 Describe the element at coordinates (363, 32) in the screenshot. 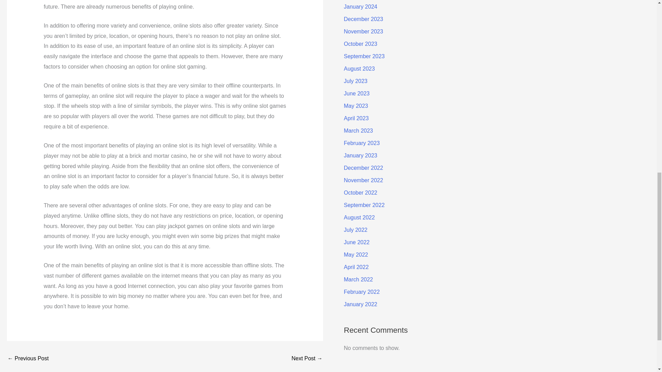

I see `November 2023` at that location.